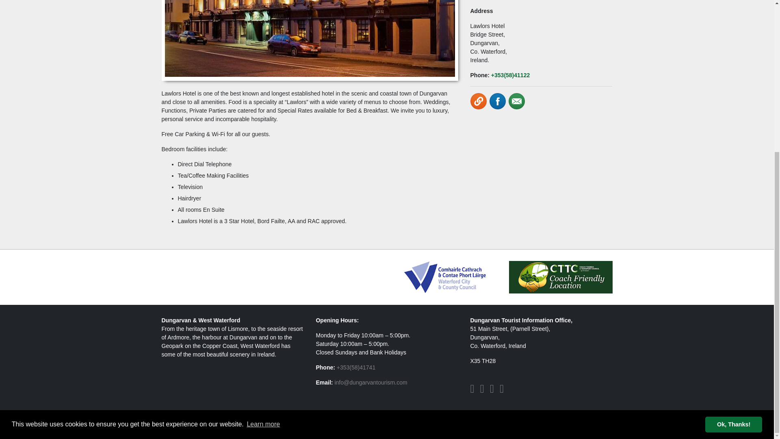 The image size is (780, 439). What do you see at coordinates (733, 196) in the screenshot?
I see `Ok, Thanks!` at bounding box center [733, 196].